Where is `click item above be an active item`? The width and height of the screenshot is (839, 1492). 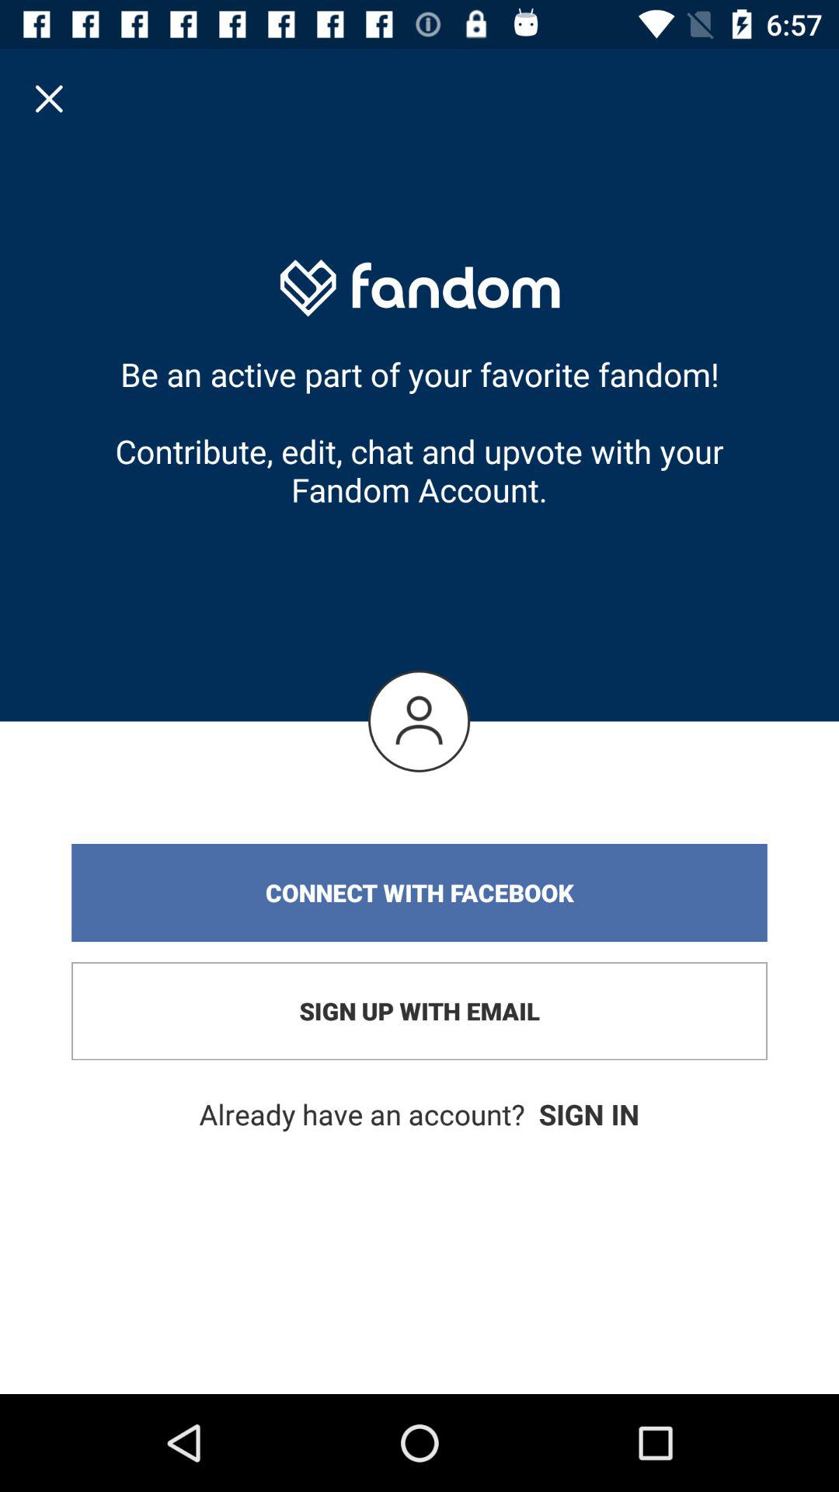 click item above be an active item is located at coordinates (49, 98).